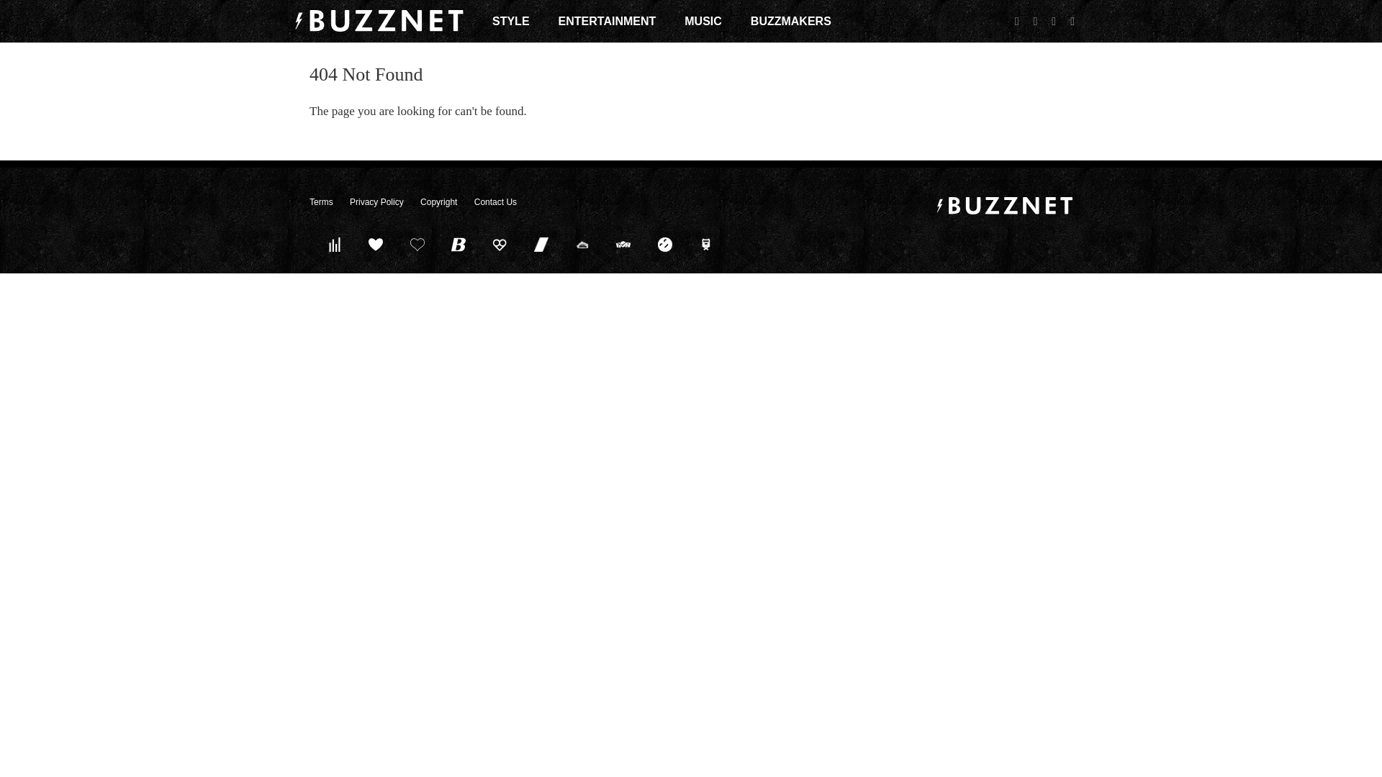  What do you see at coordinates (376, 202) in the screenshot?
I see `Privacy Policy` at bounding box center [376, 202].